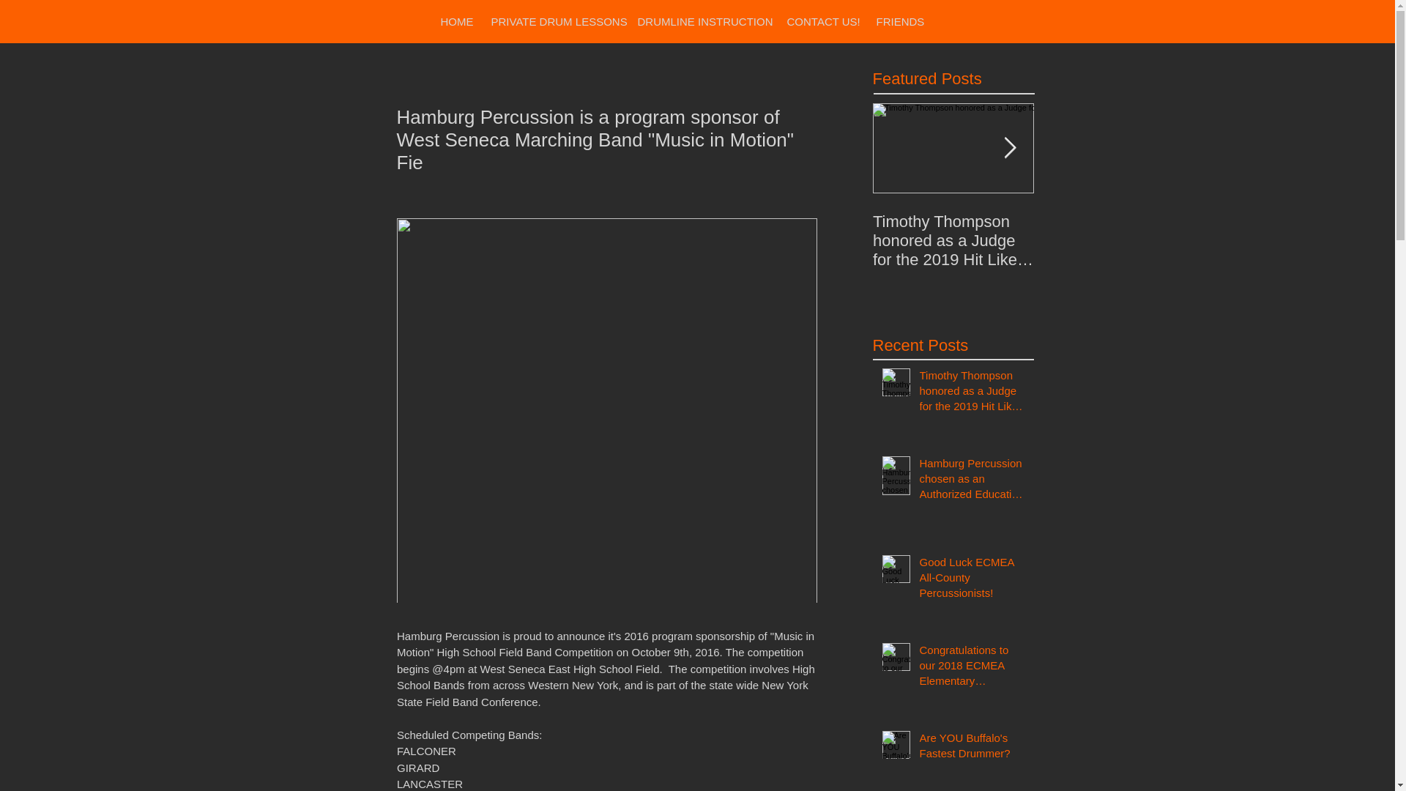 The width and height of the screenshot is (1406, 791). What do you see at coordinates (972, 580) in the screenshot?
I see `Good Luck ECMEA All-County Percussionists!` at bounding box center [972, 580].